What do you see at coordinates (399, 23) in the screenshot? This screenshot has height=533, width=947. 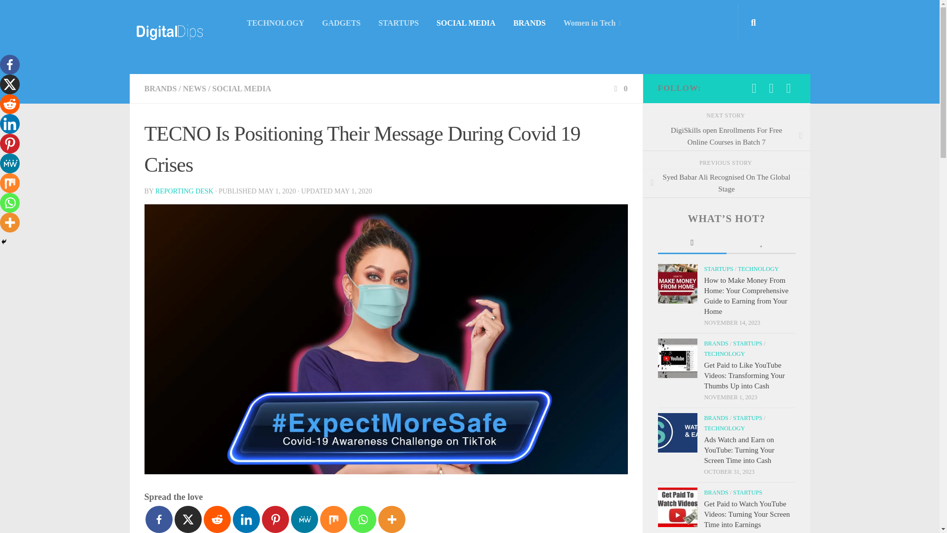 I see `STARTUPS` at bounding box center [399, 23].